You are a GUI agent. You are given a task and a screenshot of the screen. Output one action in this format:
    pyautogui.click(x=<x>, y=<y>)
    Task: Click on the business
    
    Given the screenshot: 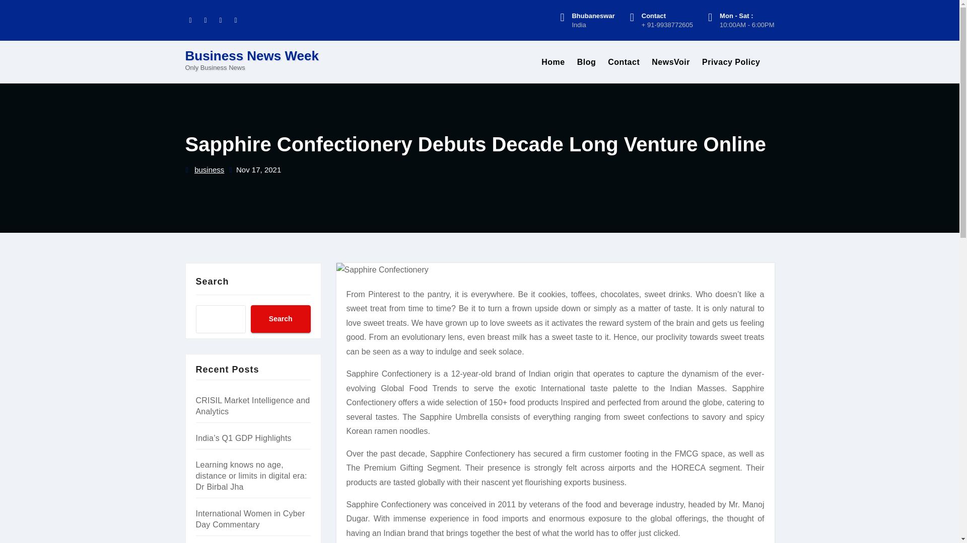 What is the action you would take?
    pyautogui.click(x=209, y=170)
    